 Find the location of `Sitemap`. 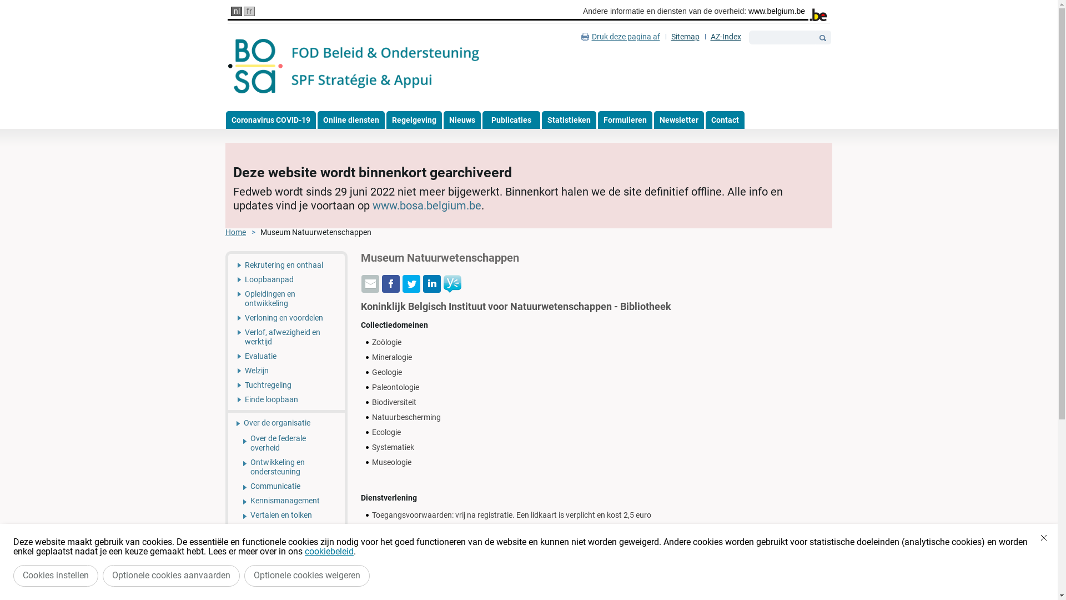

Sitemap is located at coordinates (685, 37).